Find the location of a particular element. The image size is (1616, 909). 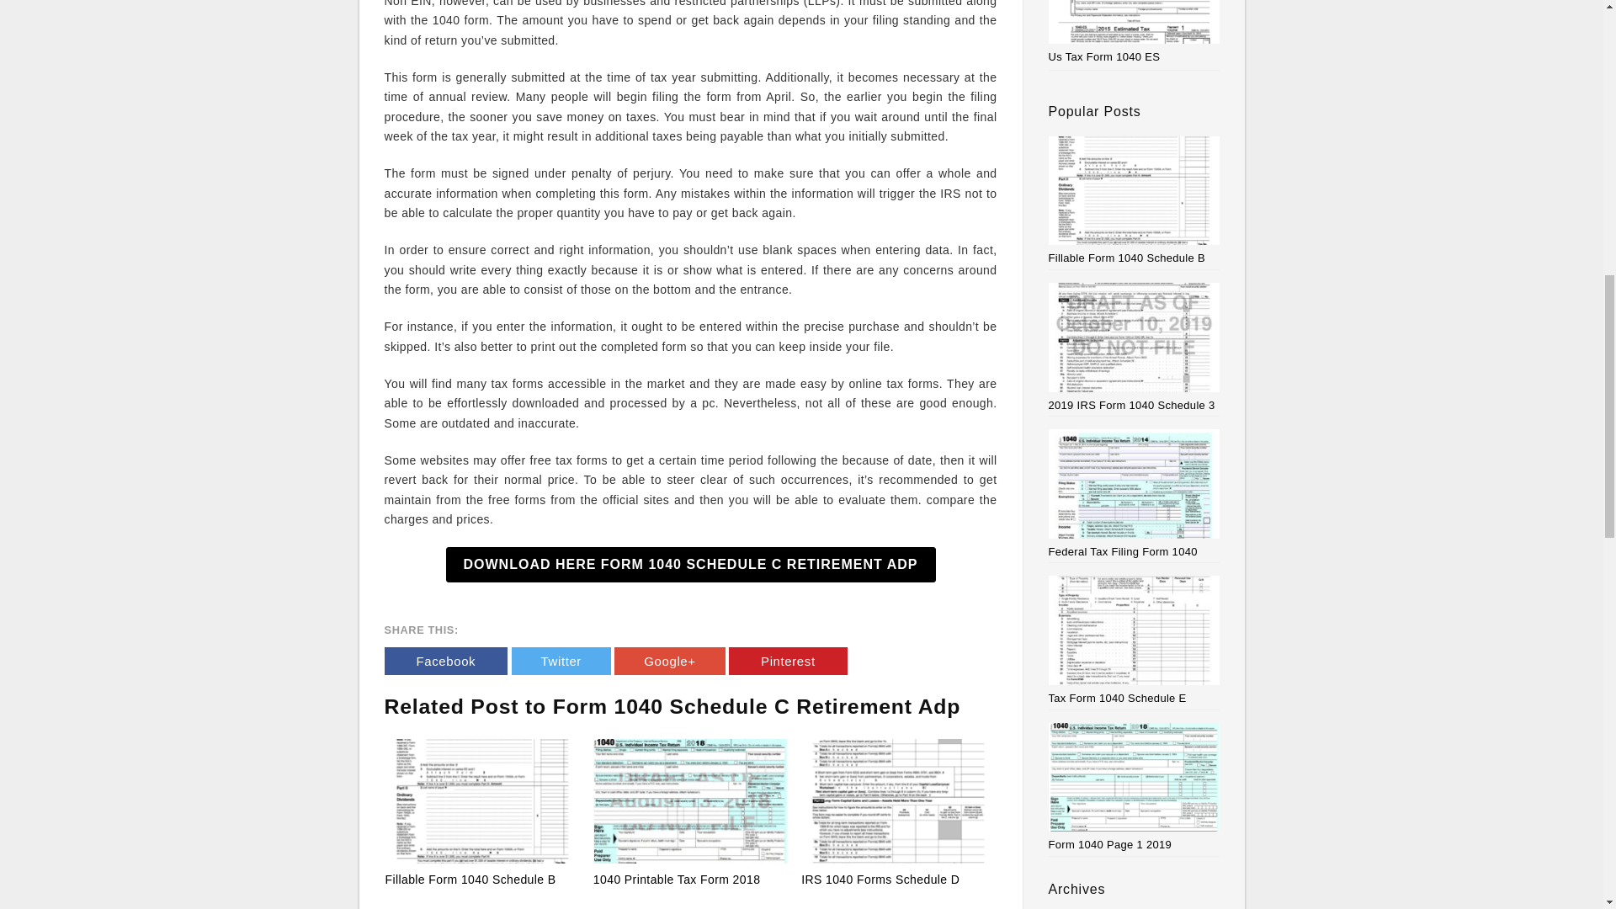

Facebook is located at coordinates (445, 661).